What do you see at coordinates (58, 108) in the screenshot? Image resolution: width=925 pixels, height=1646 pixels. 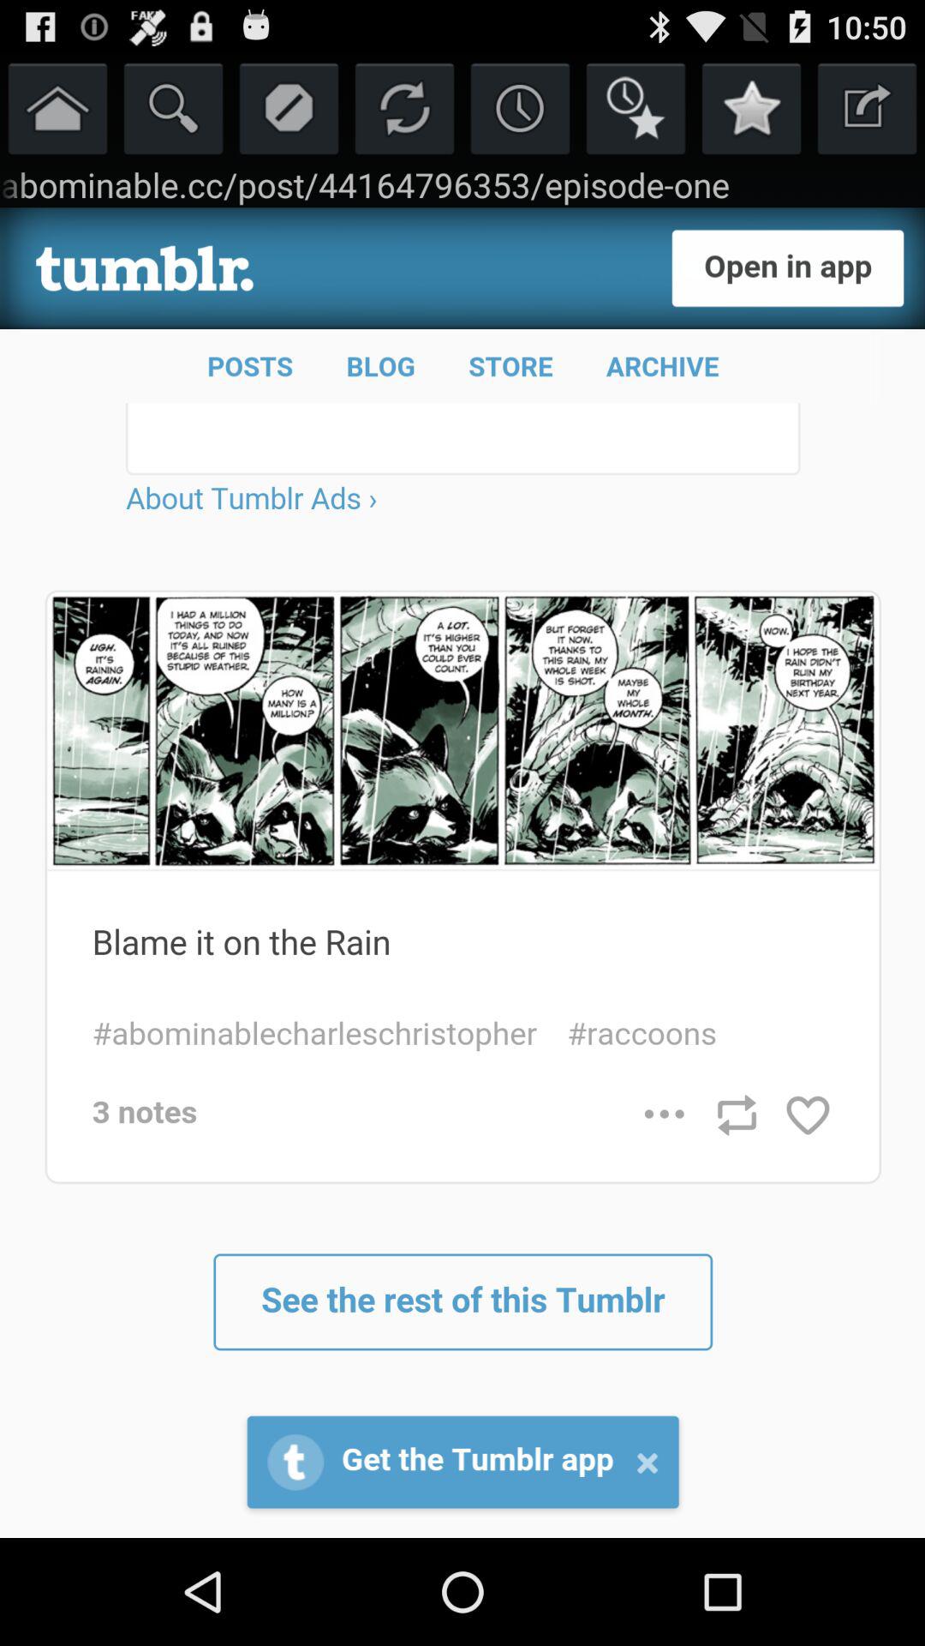 I see `return home` at bounding box center [58, 108].